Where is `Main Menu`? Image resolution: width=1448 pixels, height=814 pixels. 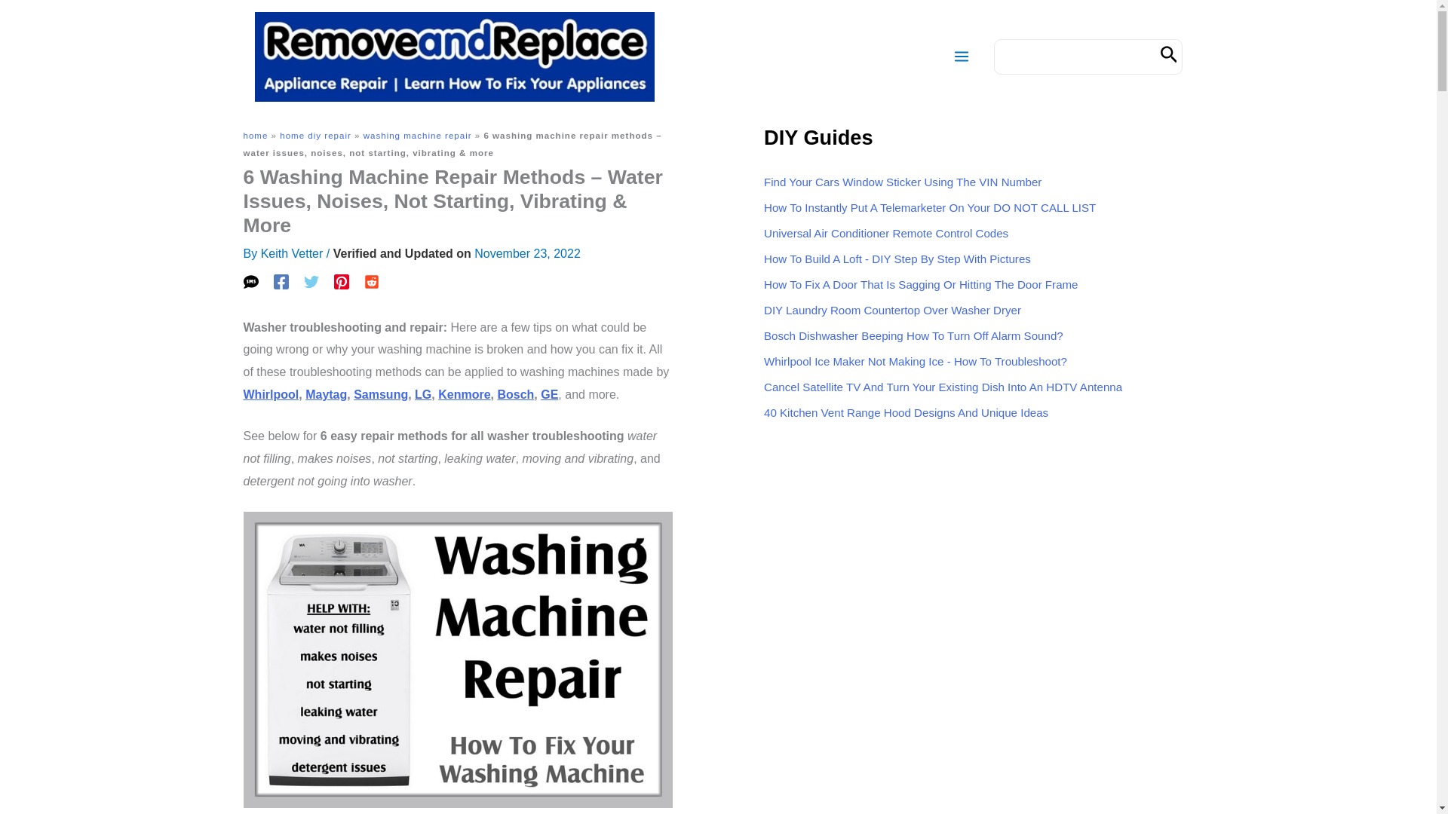
Main Menu is located at coordinates (961, 56).